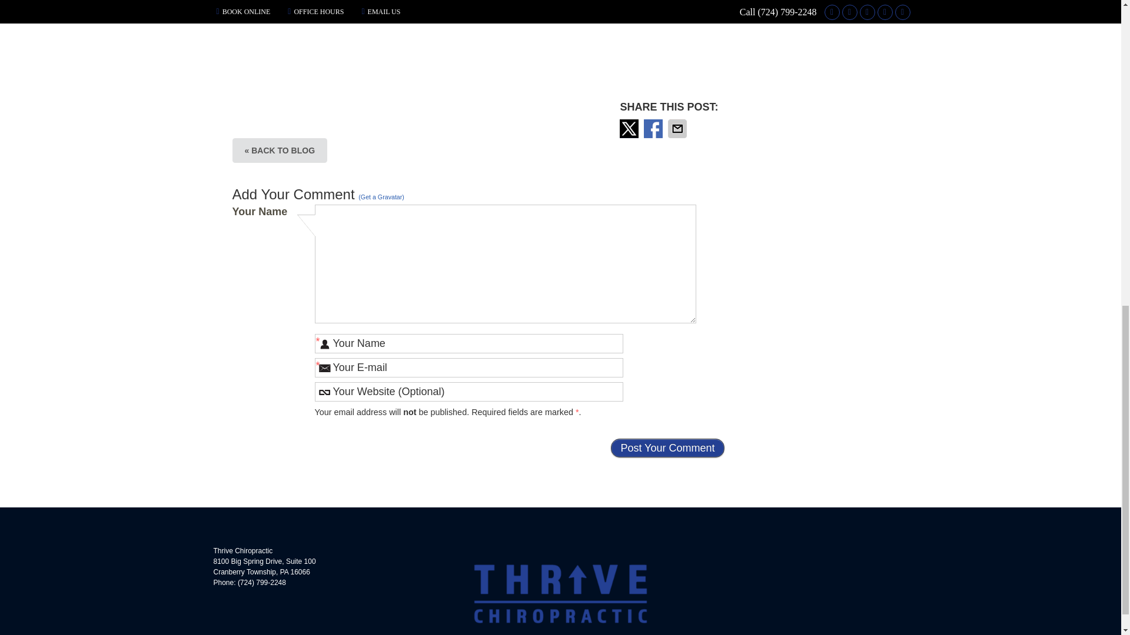 The width and height of the screenshot is (1130, 635). What do you see at coordinates (468, 367) in the screenshot?
I see `Your E-mail` at bounding box center [468, 367].